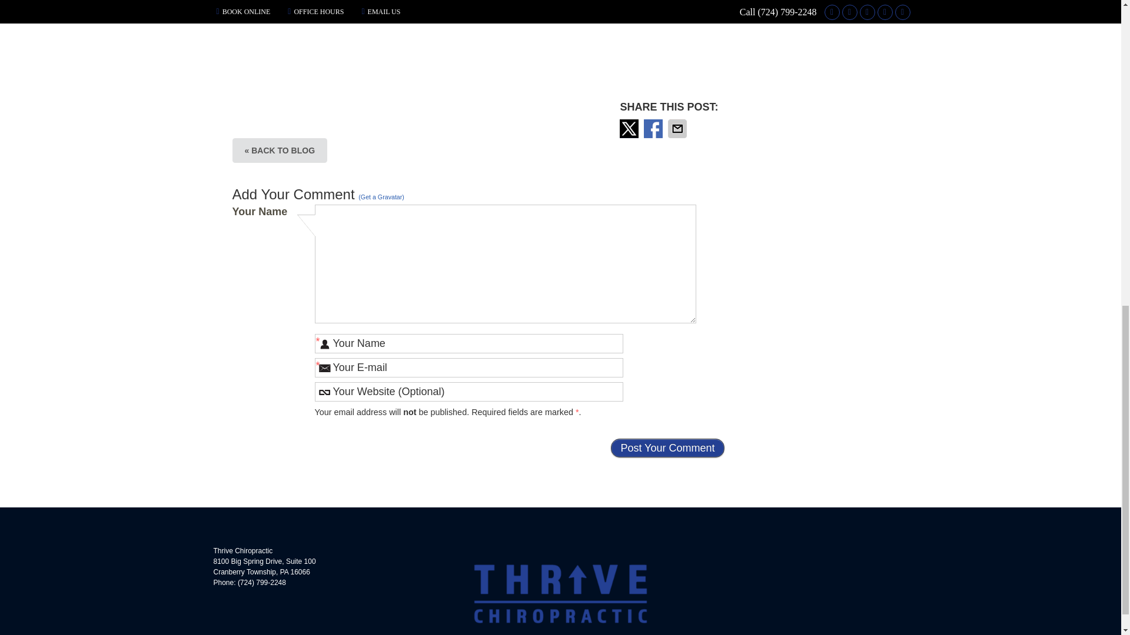 The width and height of the screenshot is (1130, 635). What do you see at coordinates (468, 367) in the screenshot?
I see `Your E-mail` at bounding box center [468, 367].